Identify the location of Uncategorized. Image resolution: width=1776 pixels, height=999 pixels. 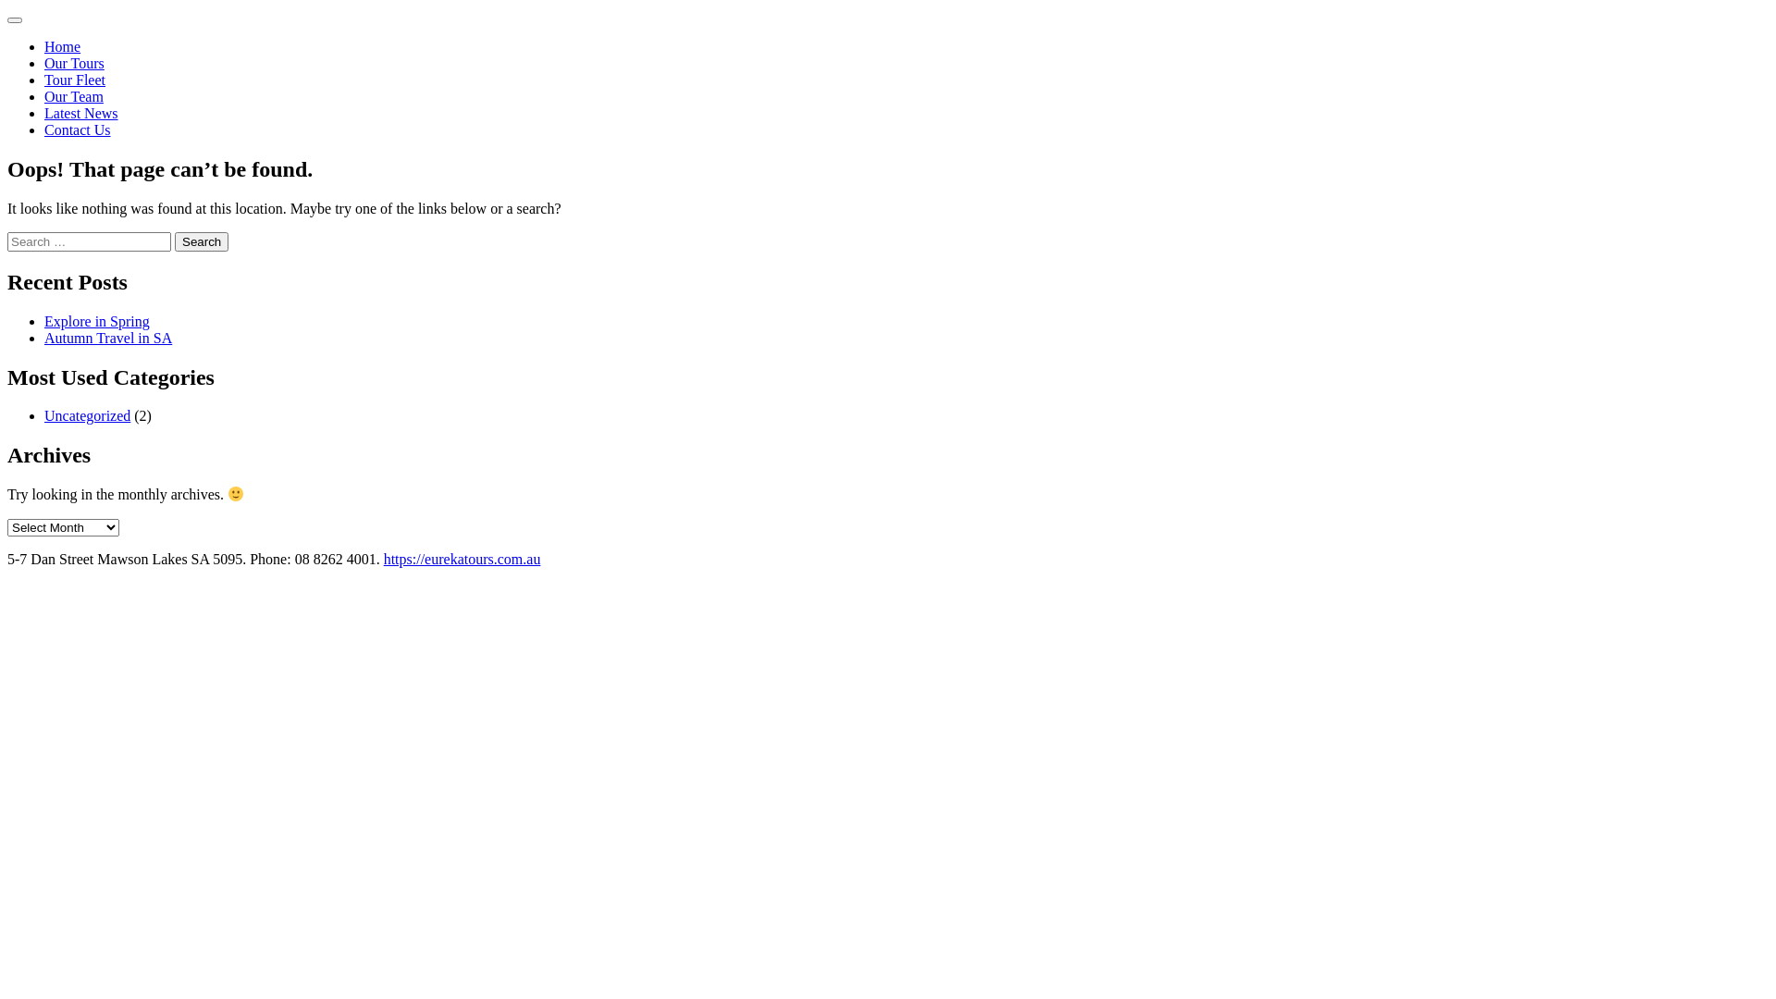
(87, 416).